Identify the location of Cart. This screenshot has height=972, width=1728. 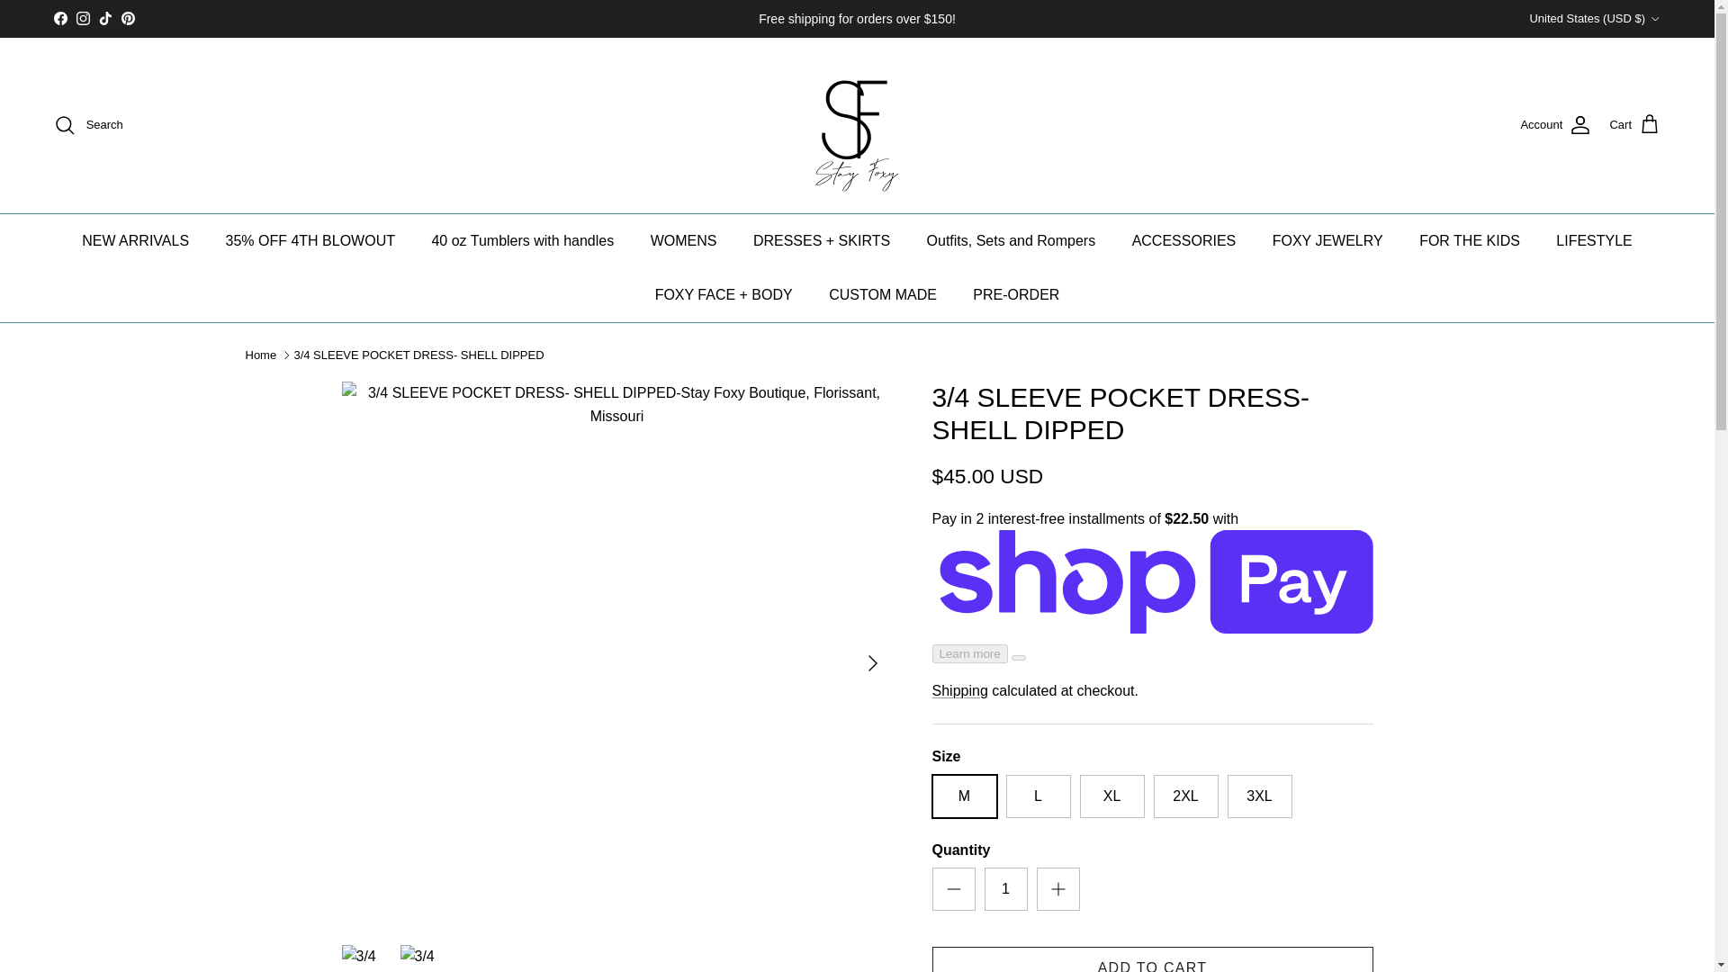
(1634, 125).